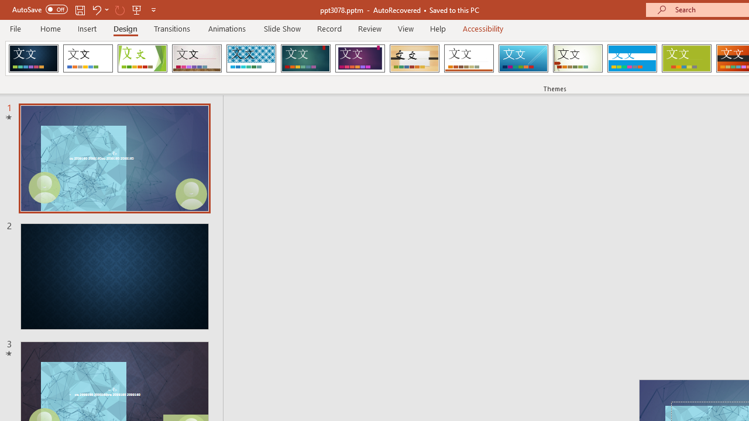 This screenshot has width=749, height=421. What do you see at coordinates (632, 58) in the screenshot?
I see `Banded` at bounding box center [632, 58].